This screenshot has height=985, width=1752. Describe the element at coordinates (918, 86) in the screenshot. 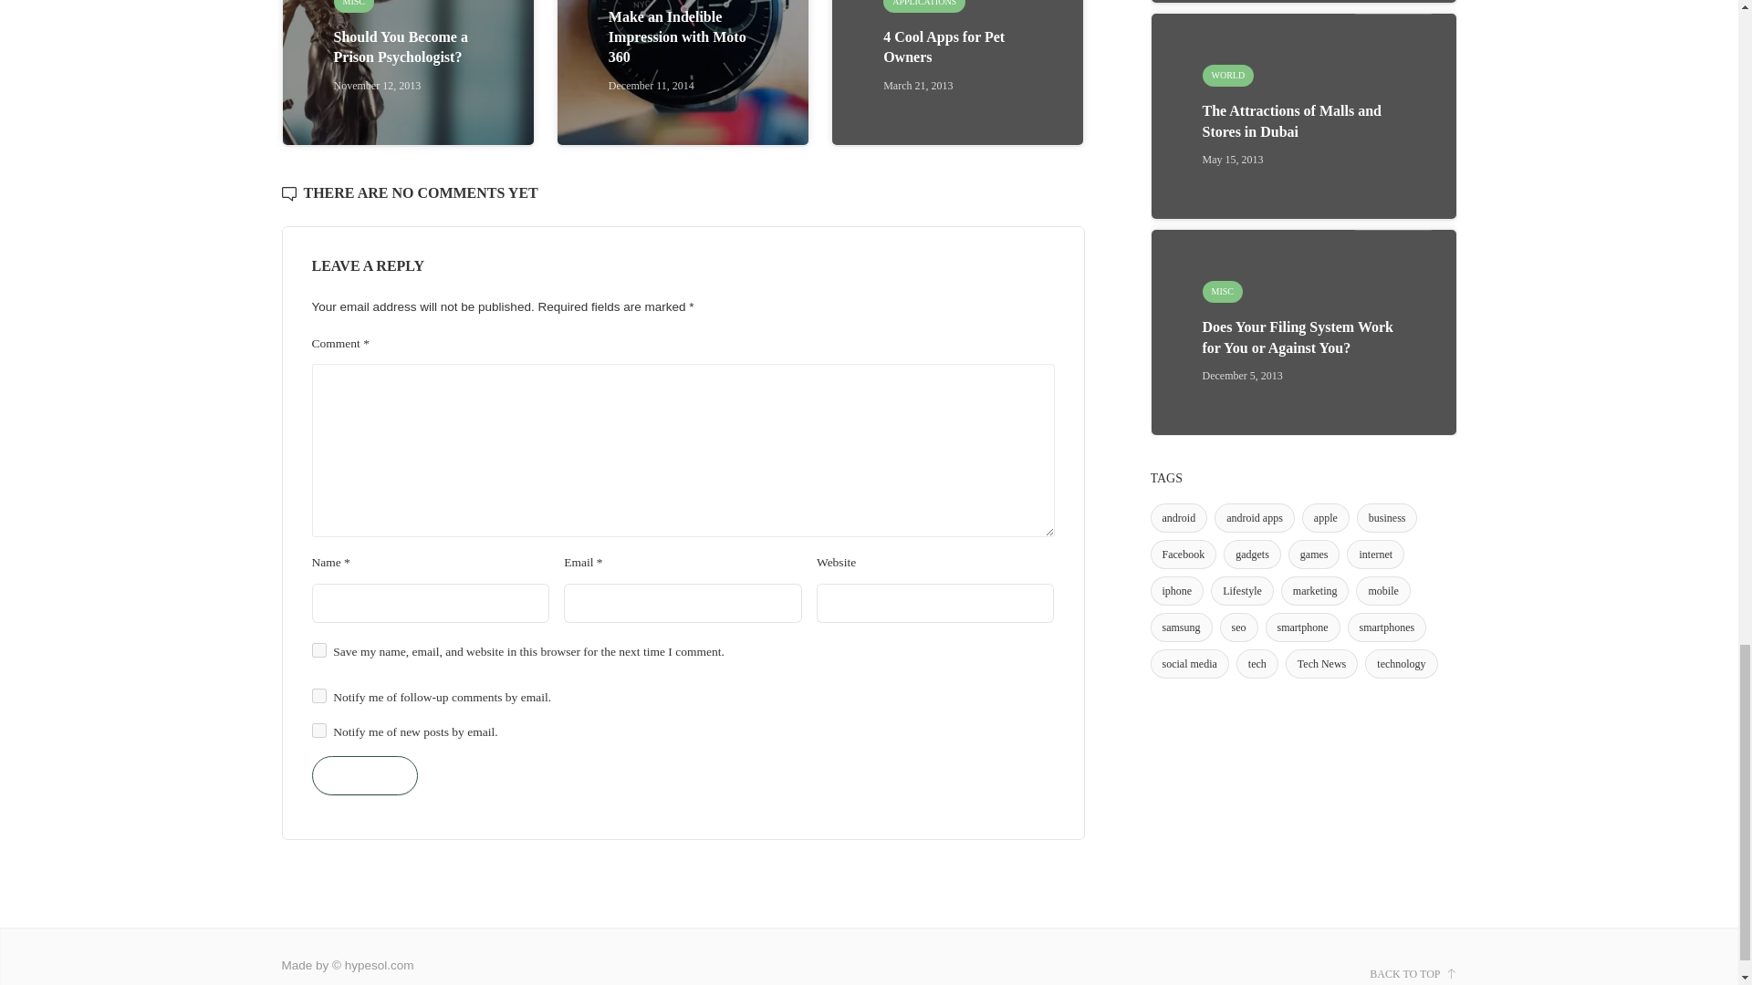

I see `March 21, 2013` at that location.